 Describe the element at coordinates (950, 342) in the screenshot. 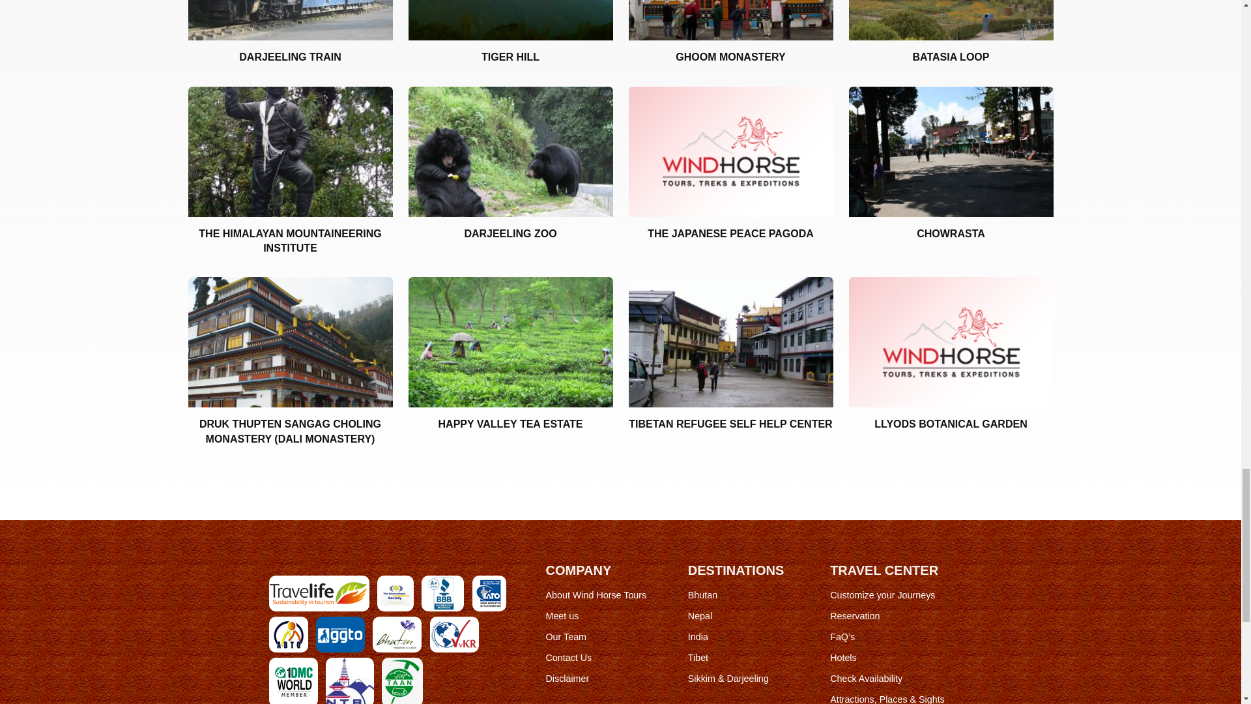

I see `Llyods botanical garden` at that location.